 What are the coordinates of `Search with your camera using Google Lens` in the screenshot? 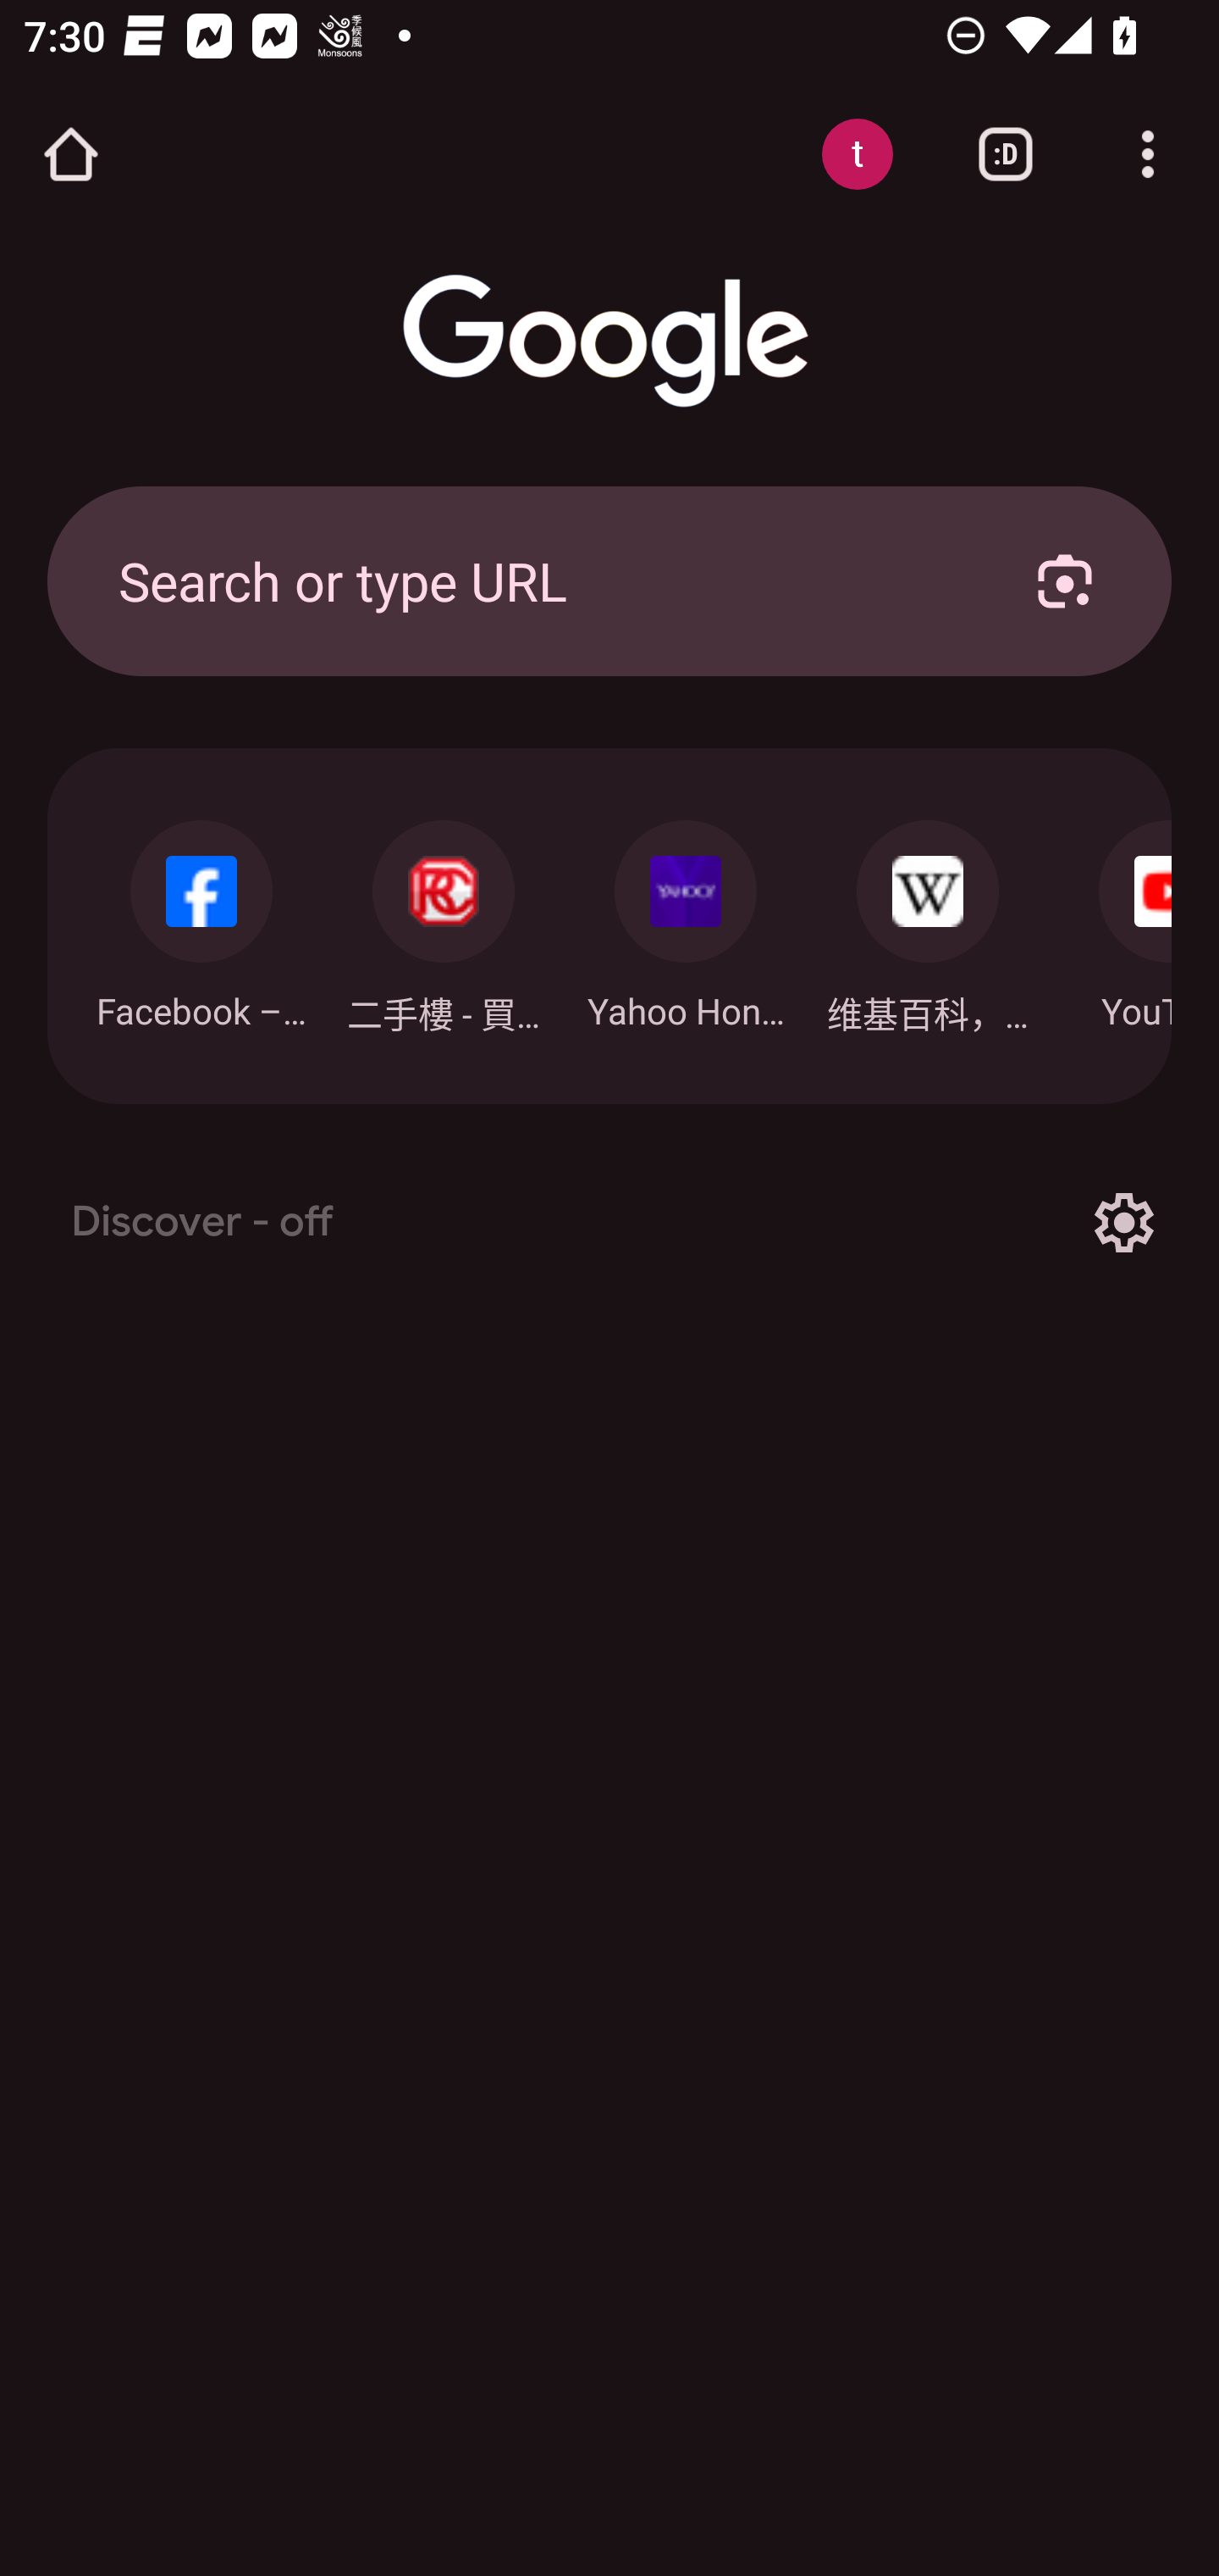 It's located at (1065, 580).